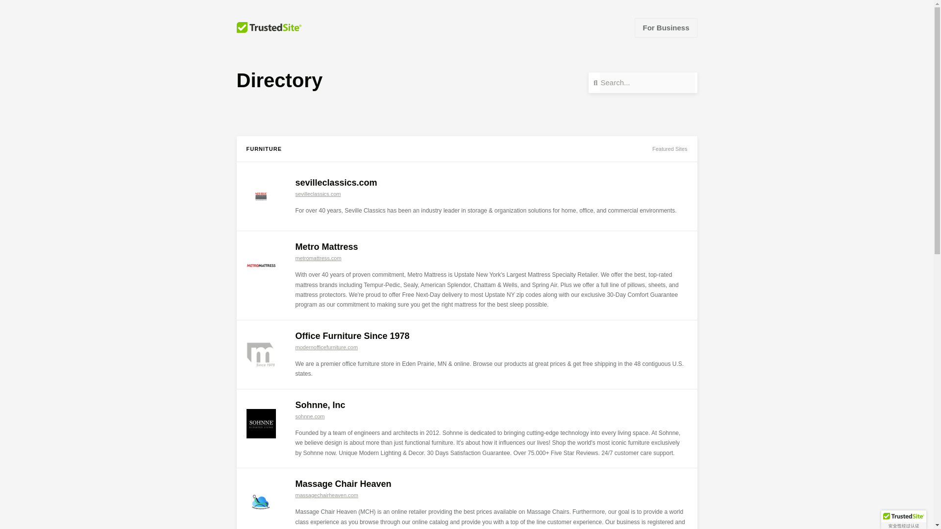 The width and height of the screenshot is (941, 529). I want to click on modernofficefurniture.com, so click(326, 347).